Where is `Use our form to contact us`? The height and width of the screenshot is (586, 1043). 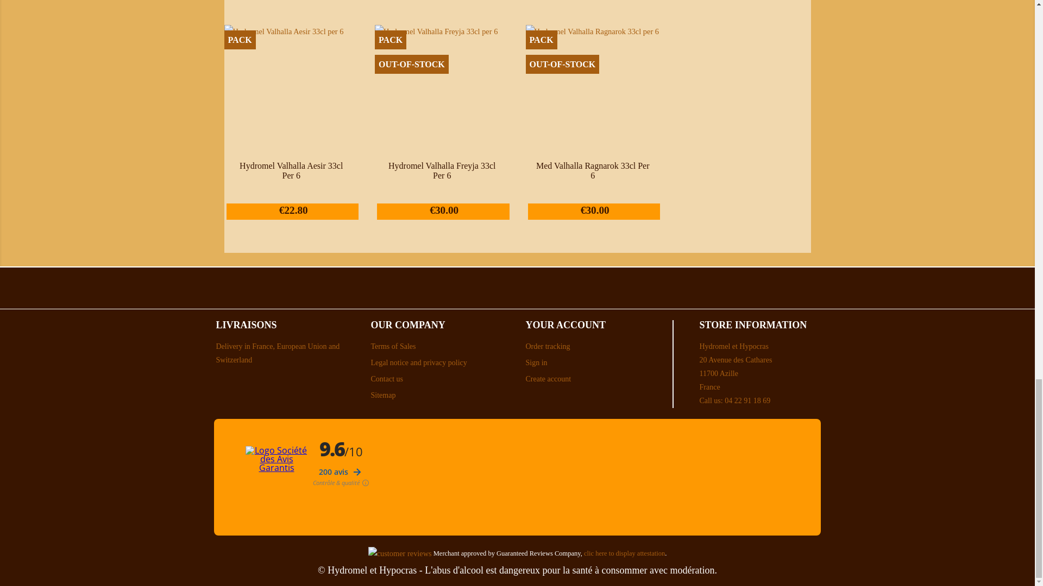
Use our form to contact us is located at coordinates (386, 379).